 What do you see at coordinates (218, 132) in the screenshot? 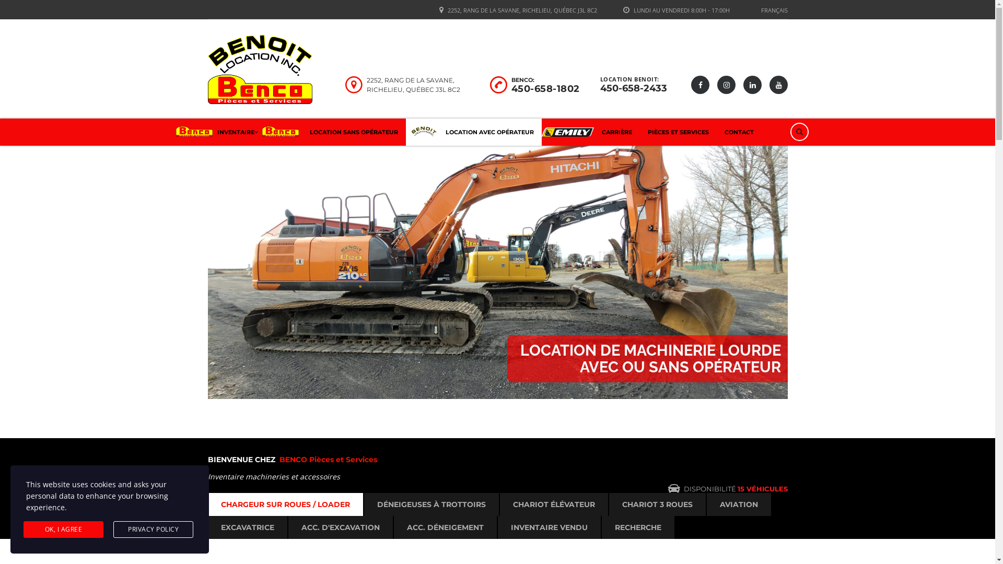
I see `INVENTAIRE` at bounding box center [218, 132].